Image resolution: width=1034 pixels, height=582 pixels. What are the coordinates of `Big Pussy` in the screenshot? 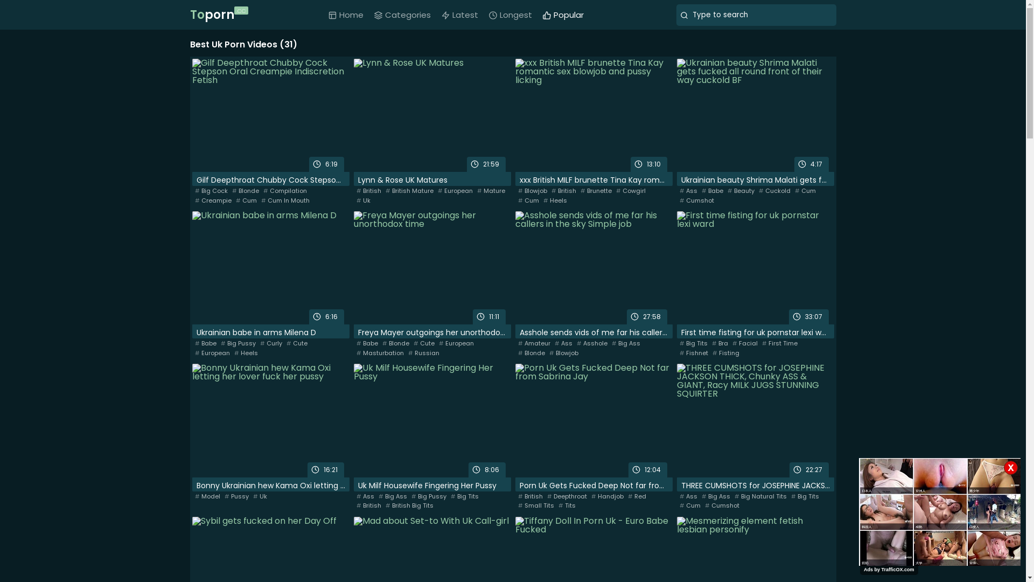 It's located at (238, 344).